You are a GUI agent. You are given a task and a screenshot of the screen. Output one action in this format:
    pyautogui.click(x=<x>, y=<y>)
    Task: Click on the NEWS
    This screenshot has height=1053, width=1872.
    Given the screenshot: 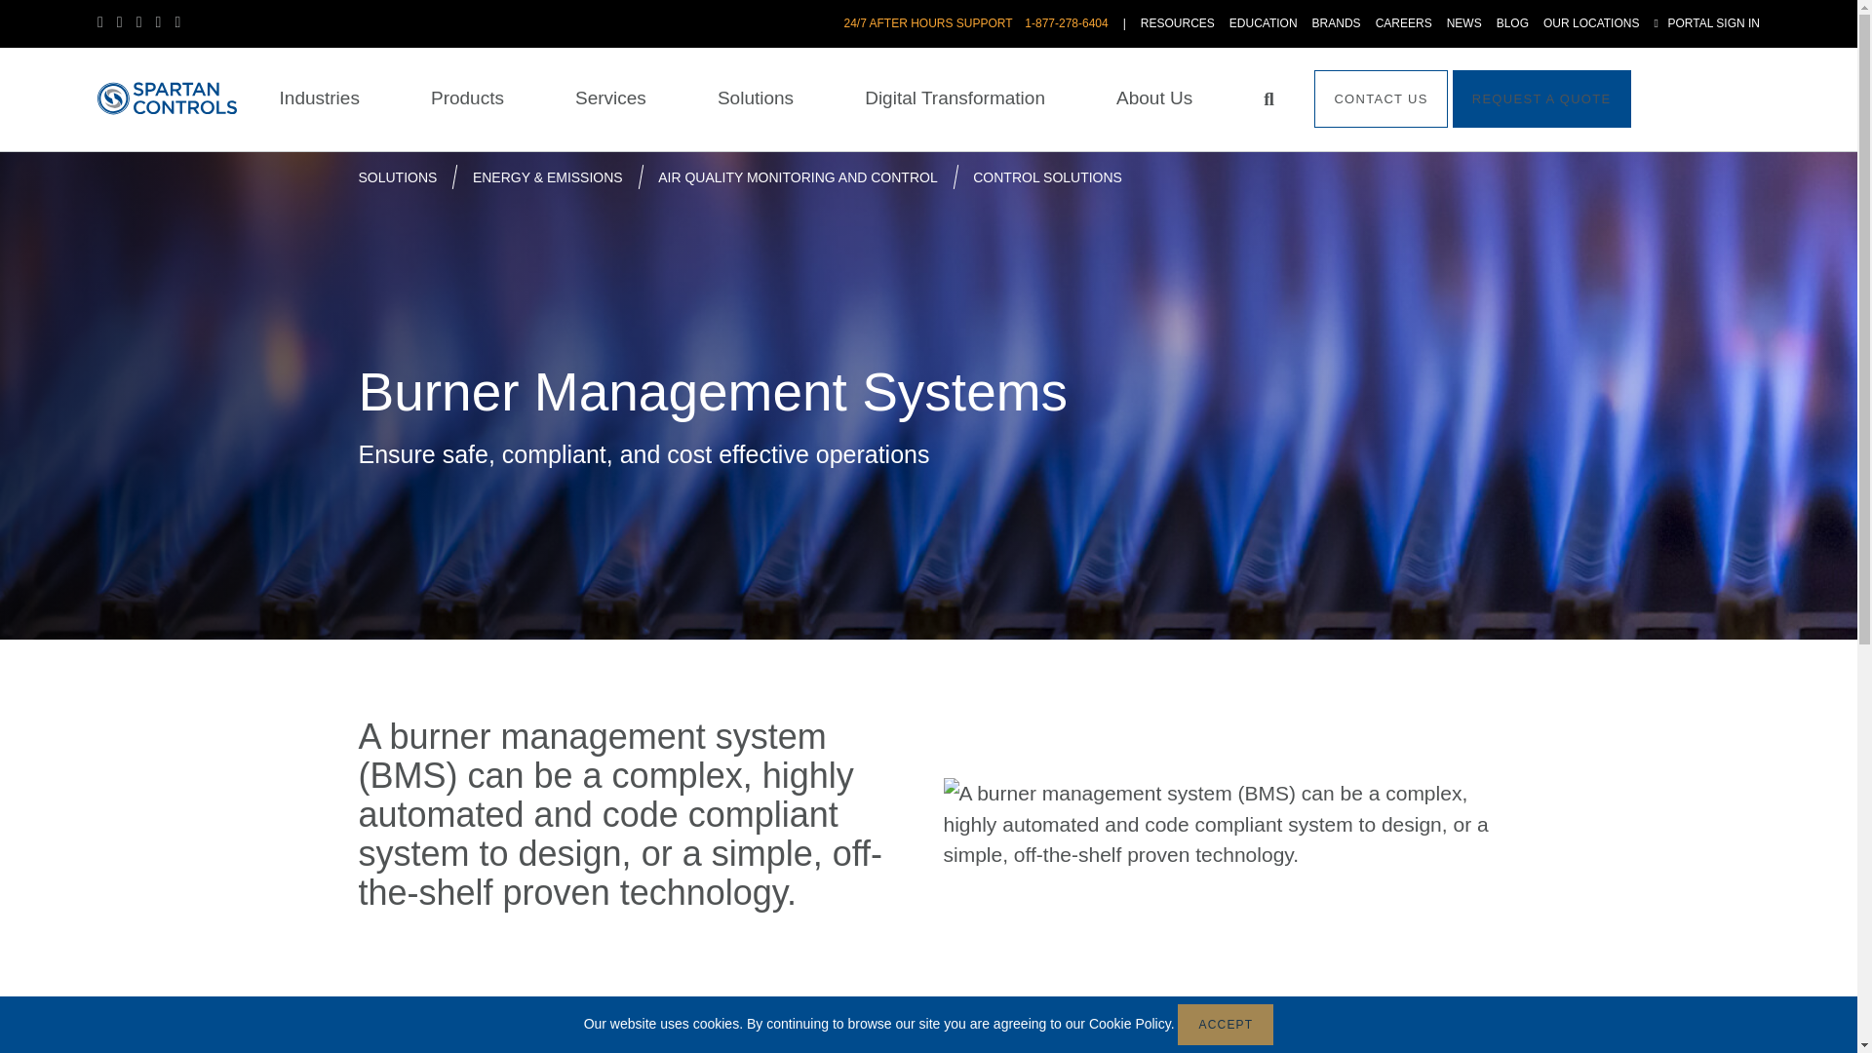 What is the action you would take?
    pyautogui.click(x=1464, y=23)
    